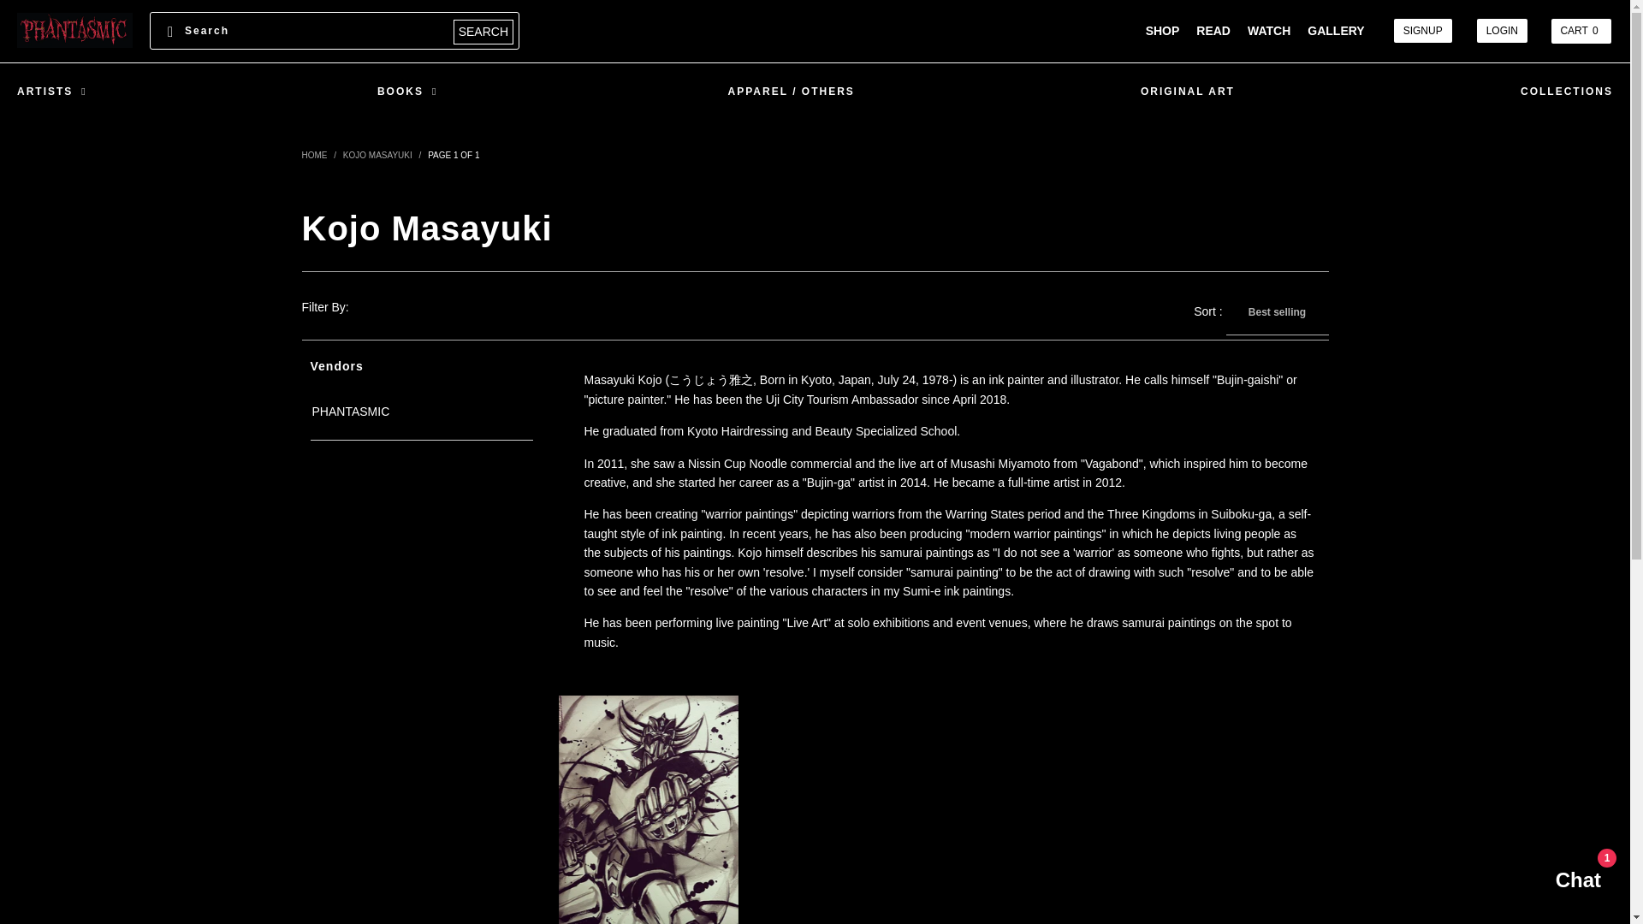 The image size is (1643, 924). I want to click on PHANTASMIC, so click(349, 412).